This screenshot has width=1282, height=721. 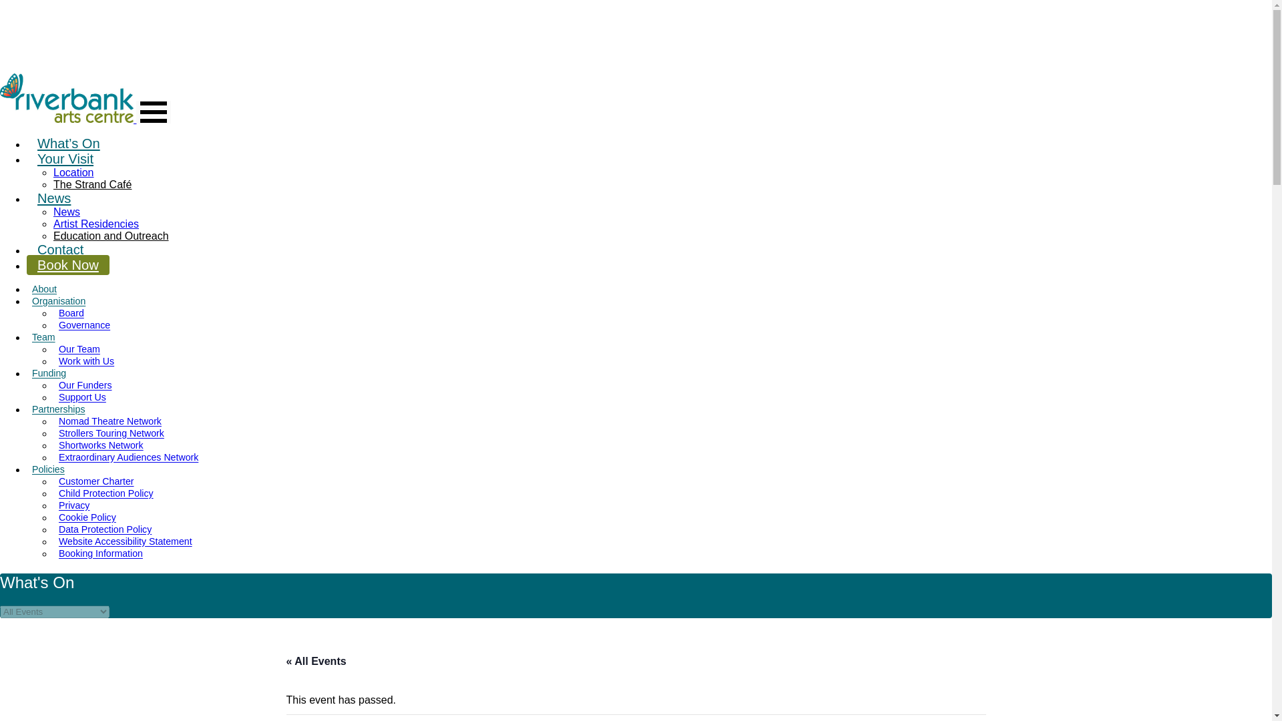 What do you see at coordinates (74, 505) in the screenshot?
I see `Privacy` at bounding box center [74, 505].